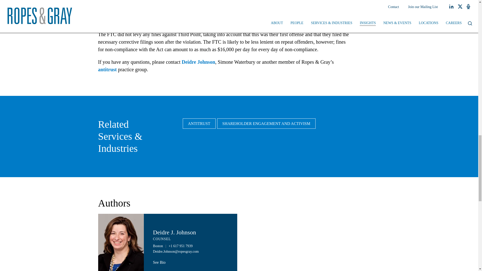  What do you see at coordinates (198, 62) in the screenshot?
I see `Deidre Johnson` at bounding box center [198, 62].